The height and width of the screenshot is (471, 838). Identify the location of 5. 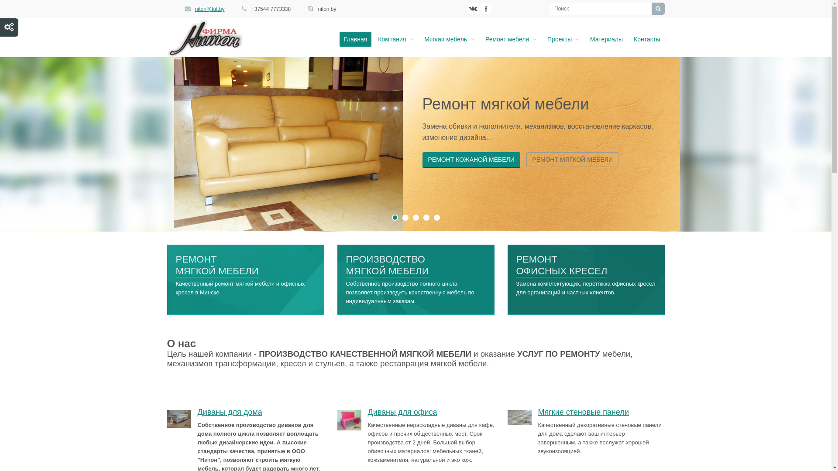
(437, 218).